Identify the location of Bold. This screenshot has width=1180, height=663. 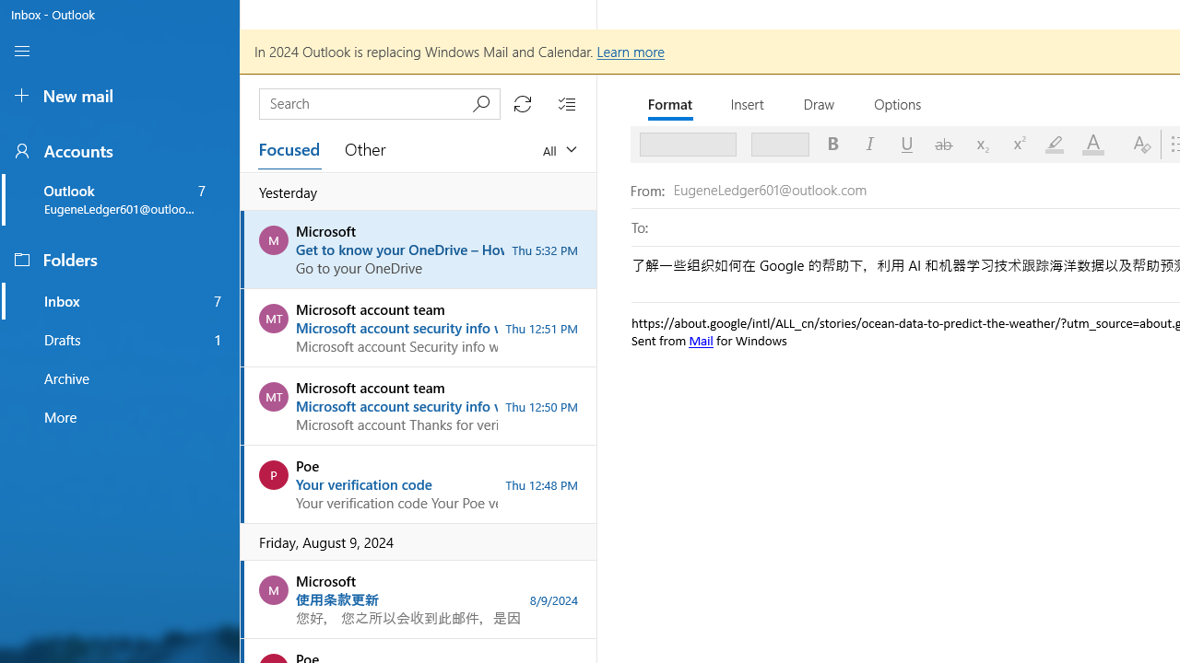
(833, 144).